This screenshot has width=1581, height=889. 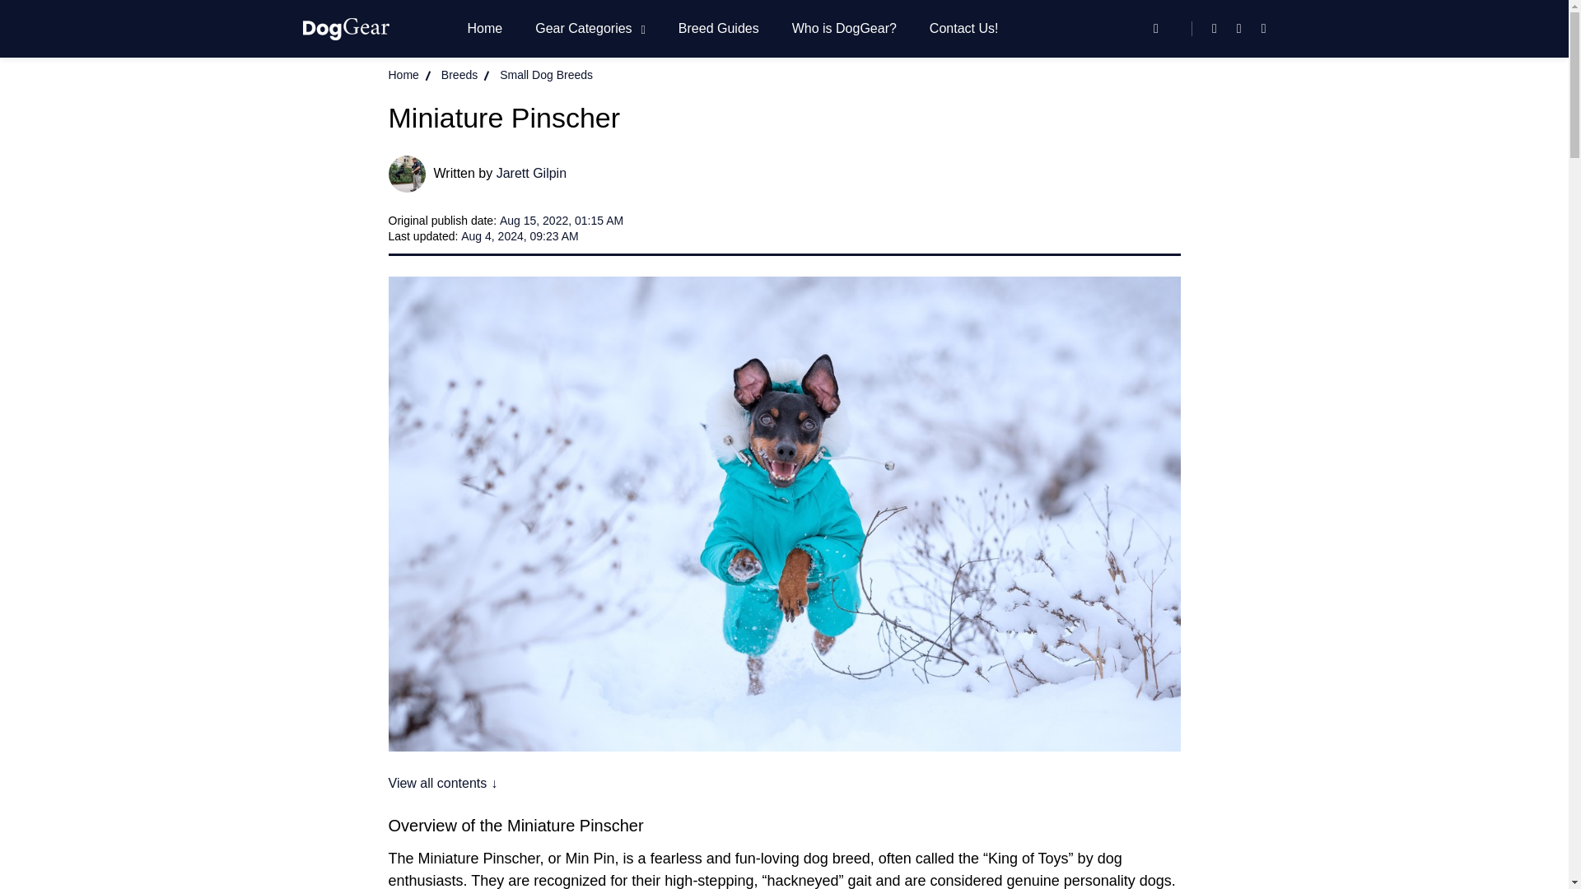 What do you see at coordinates (546, 74) in the screenshot?
I see `Small Dog Breeds` at bounding box center [546, 74].